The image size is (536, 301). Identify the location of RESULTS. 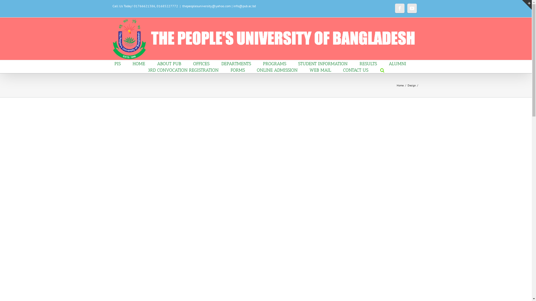
(368, 64).